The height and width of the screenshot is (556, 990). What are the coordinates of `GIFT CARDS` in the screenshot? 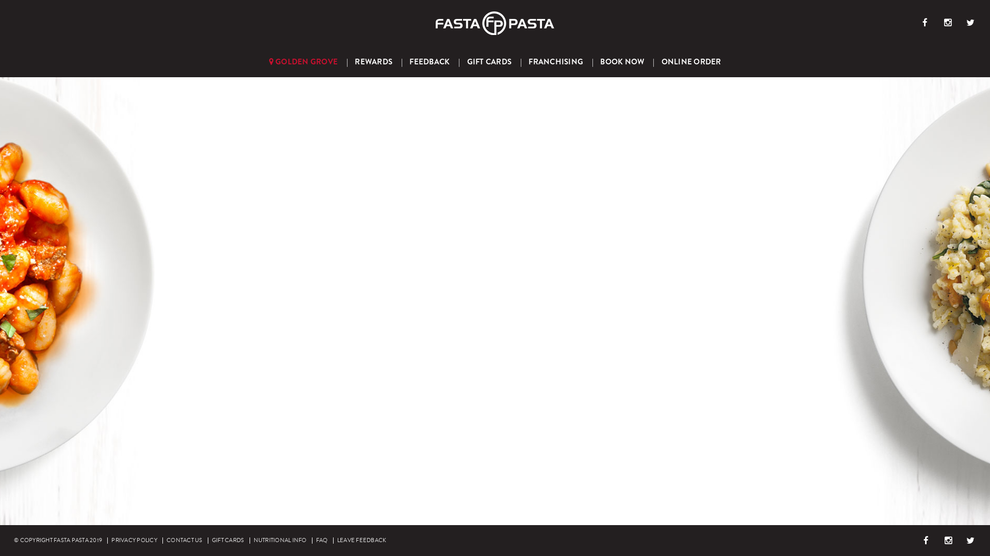 It's located at (489, 62).